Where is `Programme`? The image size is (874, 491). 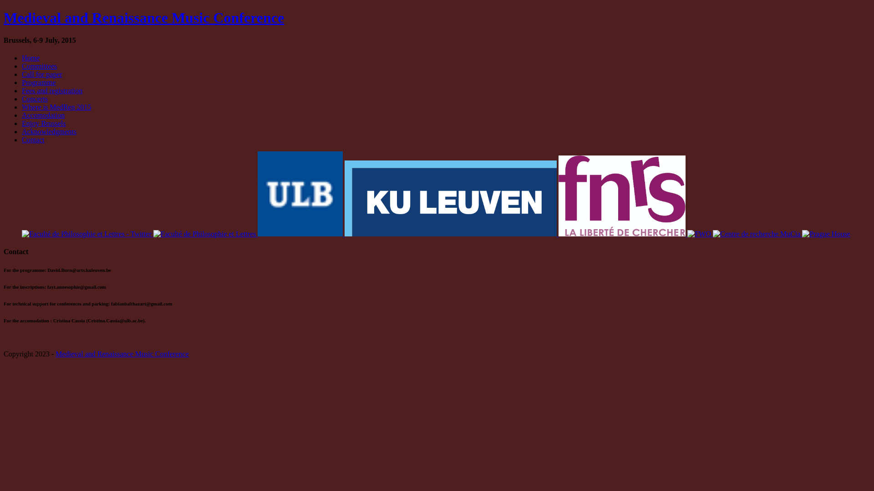
Programme is located at coordinates (39, 83).